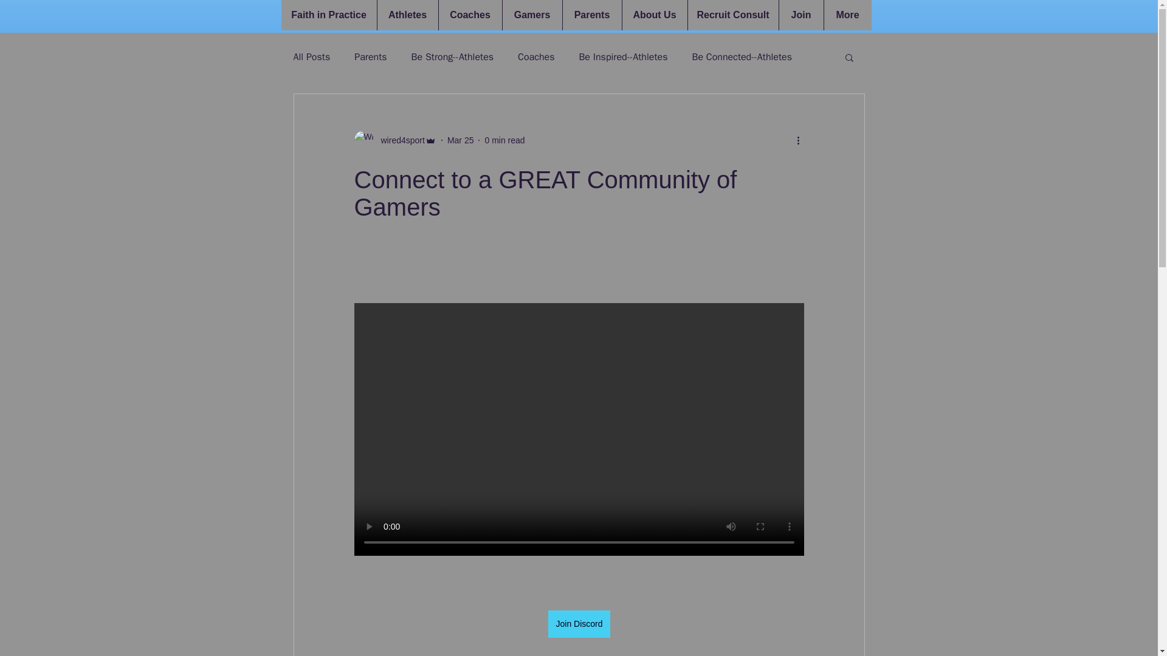 Image resolution: width=1167 pixels, height=656 pixels. What do you see at coordinates (623, 57) in the screenshot?
I see `Be Inspired--Athletes` at bounding box center [623, 57].